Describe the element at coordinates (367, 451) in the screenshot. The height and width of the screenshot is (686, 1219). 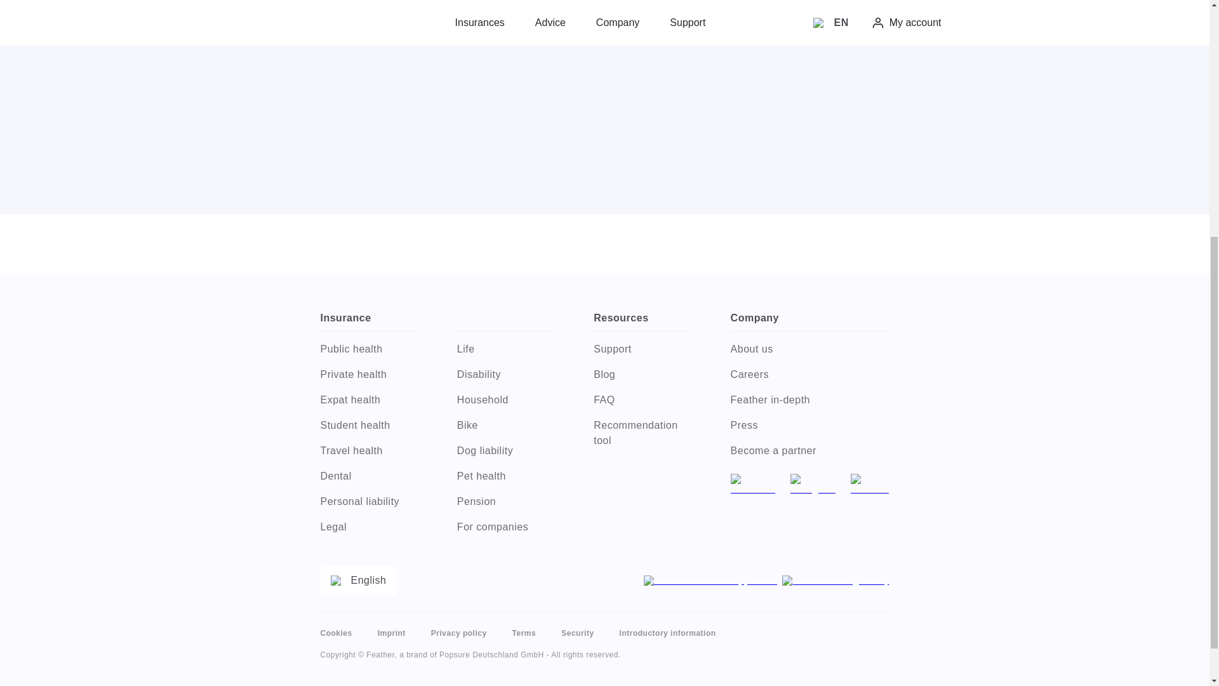
I see `Travel health` at that location.